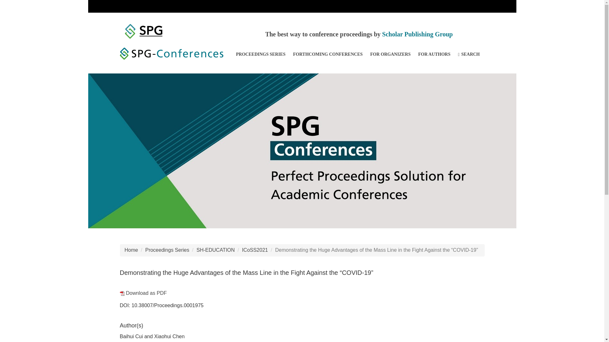 This screenshot has height=342, width=609. I want to click on SH-EDUCATION, so click(216, 250).